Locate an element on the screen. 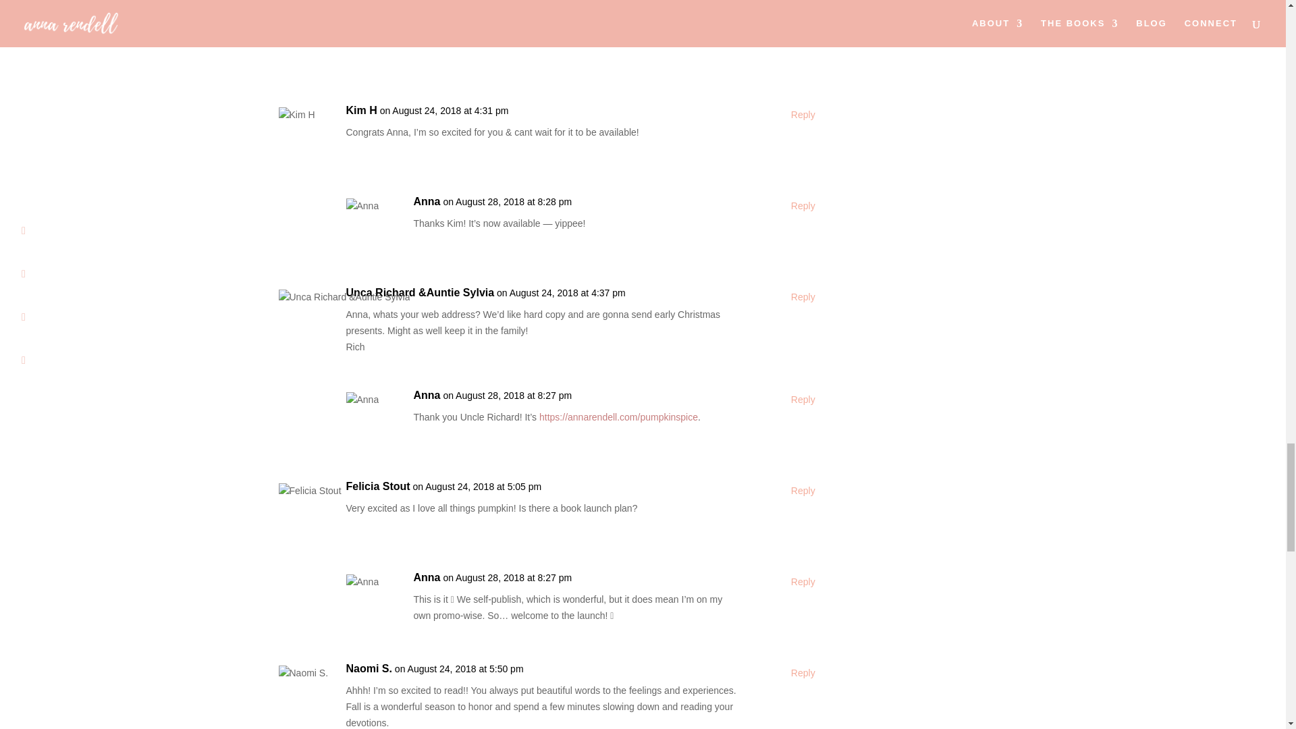 The height and width of the screenshot is (729, 1296). Reply is located at coordinates (803, 400).